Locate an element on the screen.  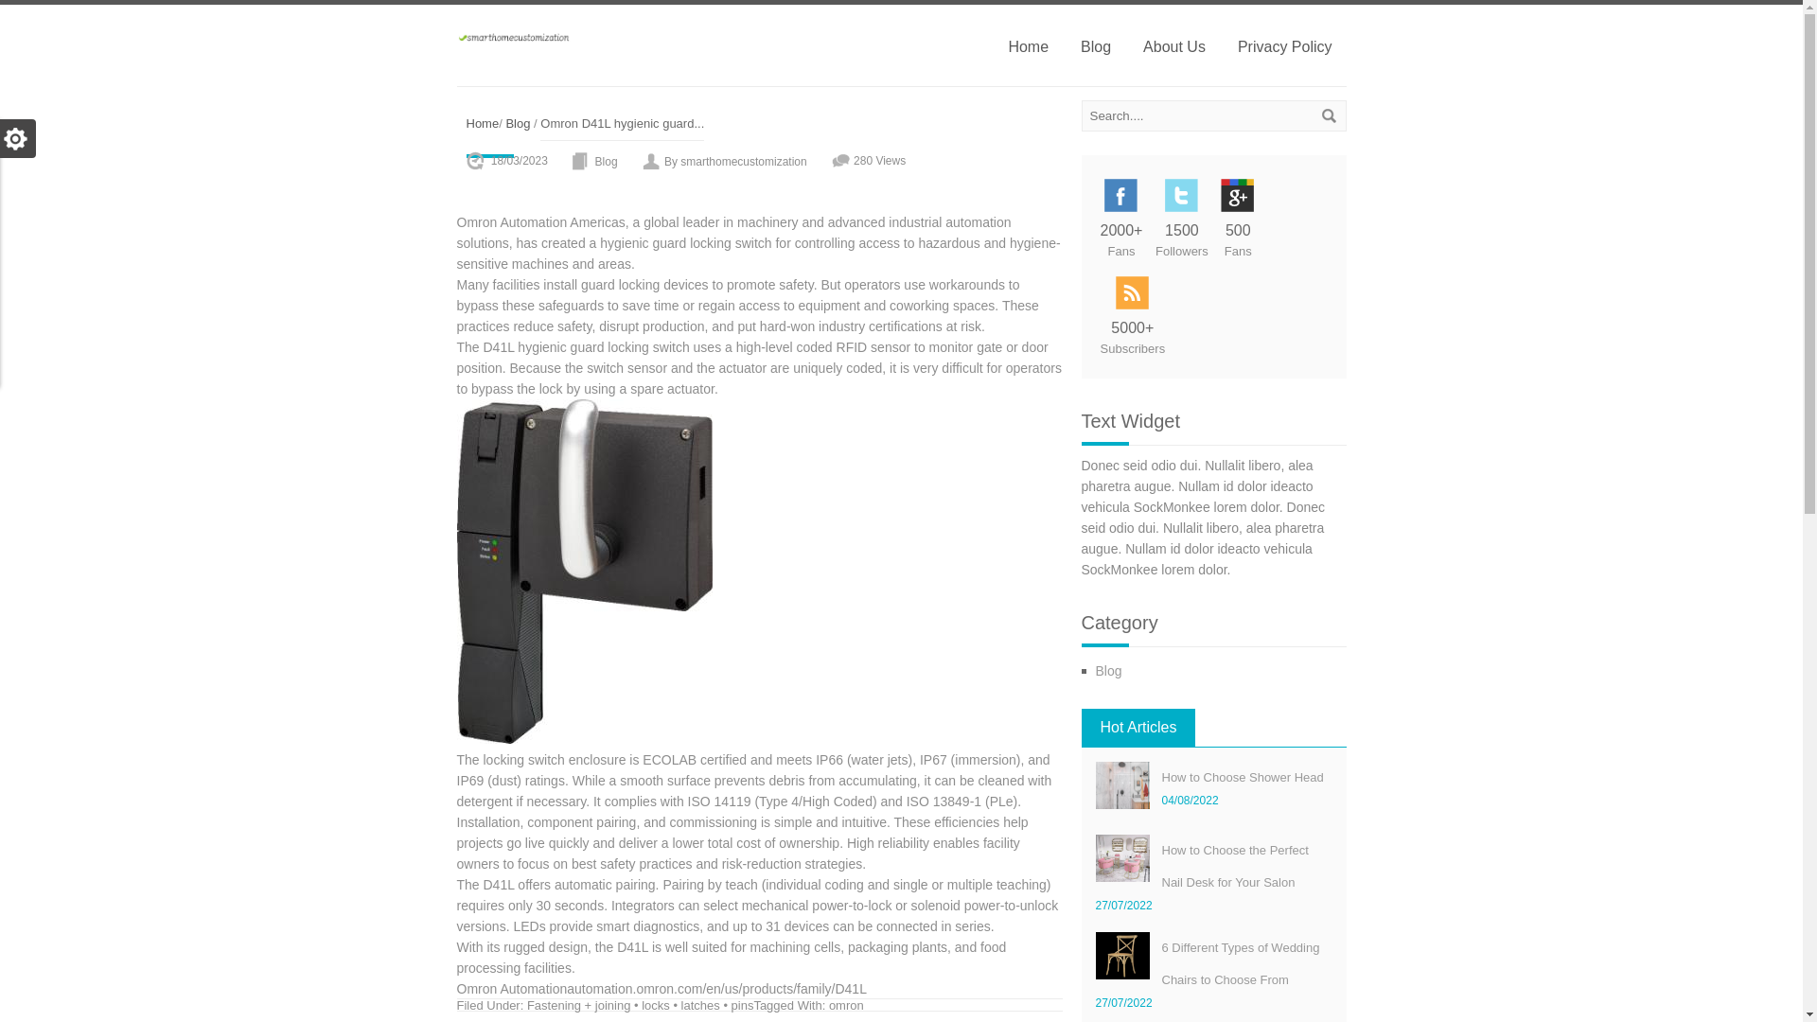
smarthomecustomization is located at coordinates (513, 37).